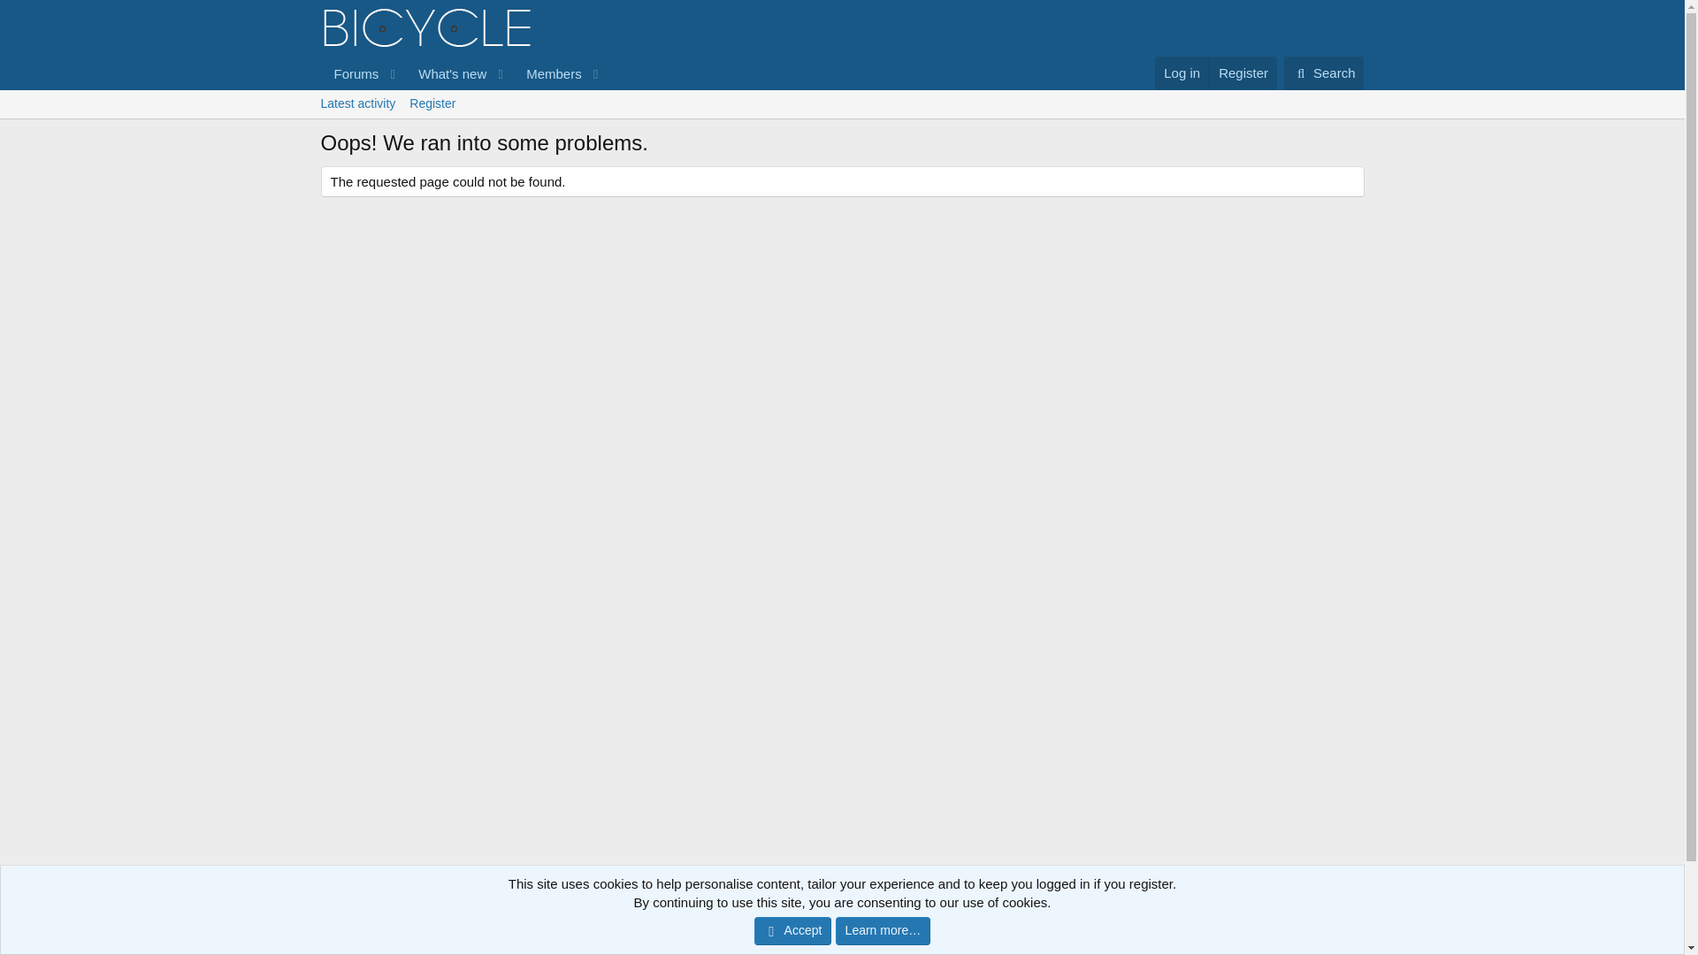 This screenshot has width=1698, height=955. What do you see at coordinates (1211, 905) in the screenshot?
I see `Privacy policy` at bounding box center [1211, 905].